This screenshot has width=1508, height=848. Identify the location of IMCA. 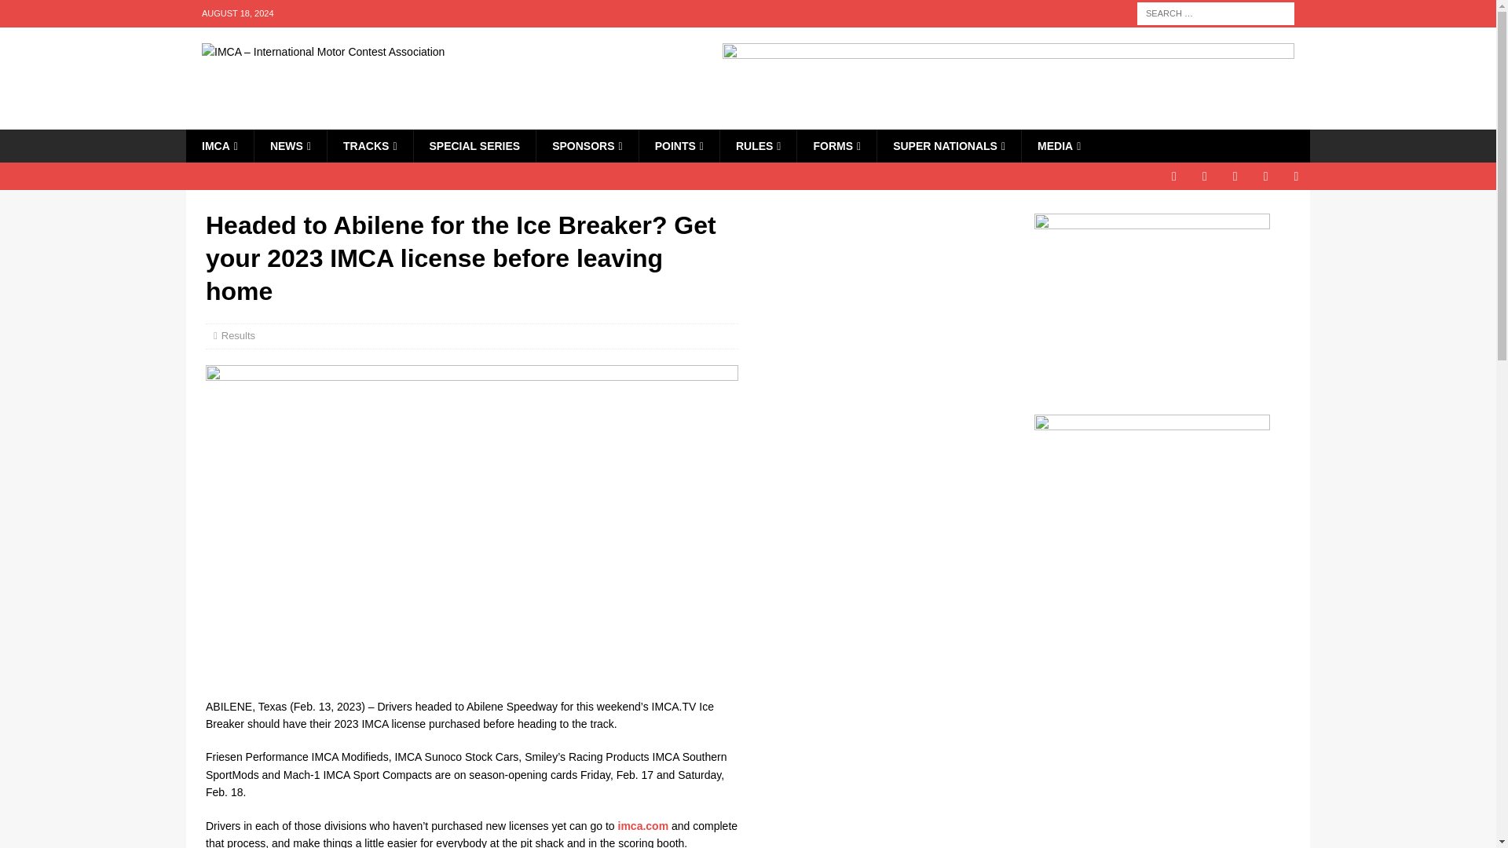
(219, 146).